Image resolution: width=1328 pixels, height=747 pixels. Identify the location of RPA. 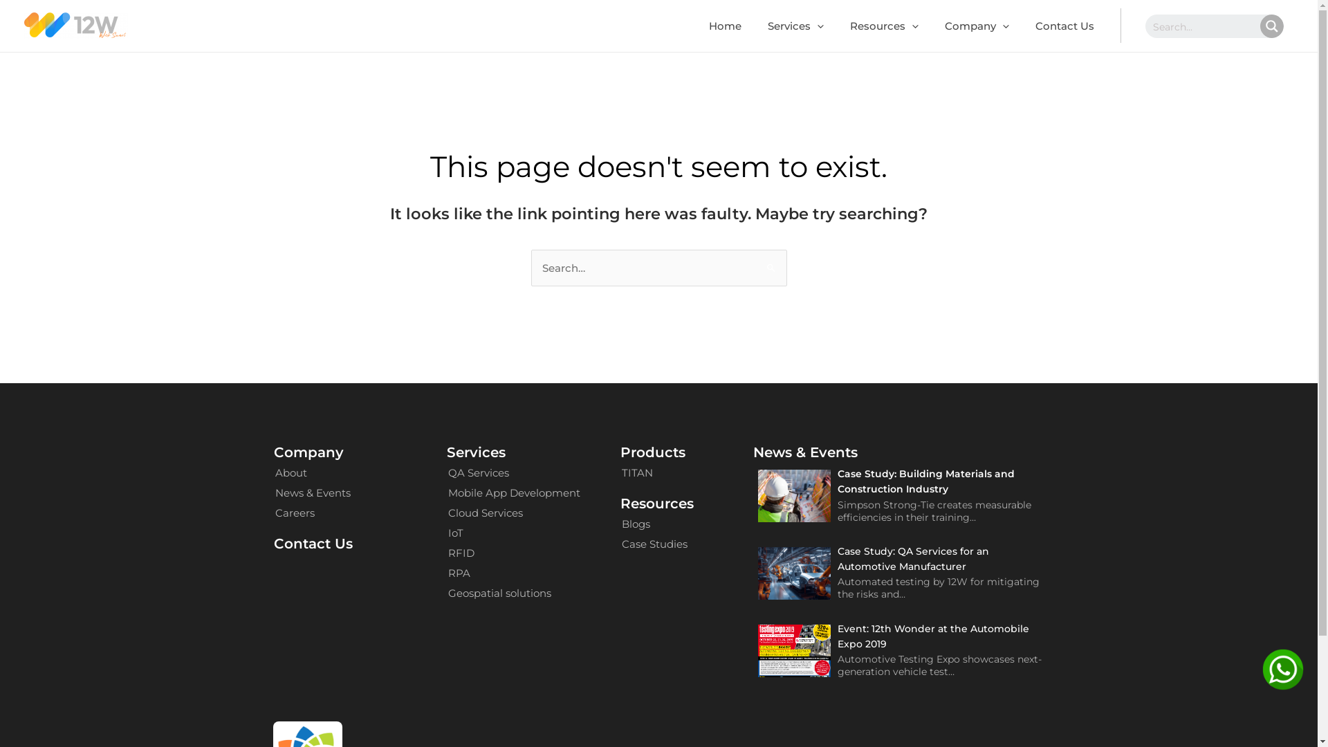
(515, 573).